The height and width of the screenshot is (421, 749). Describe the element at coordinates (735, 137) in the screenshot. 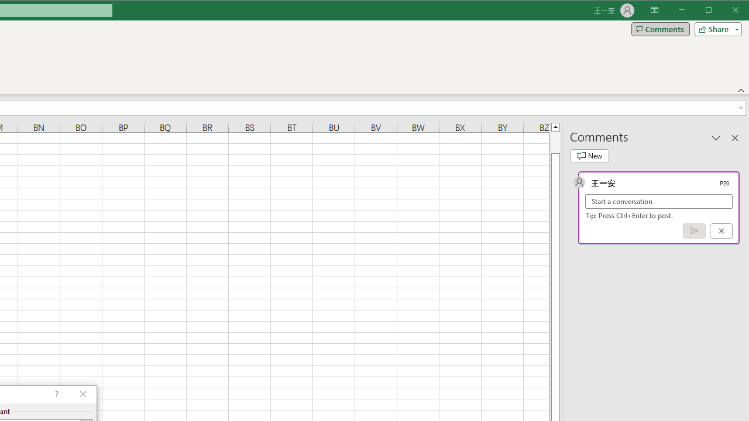

I see `Close pane` at that location.